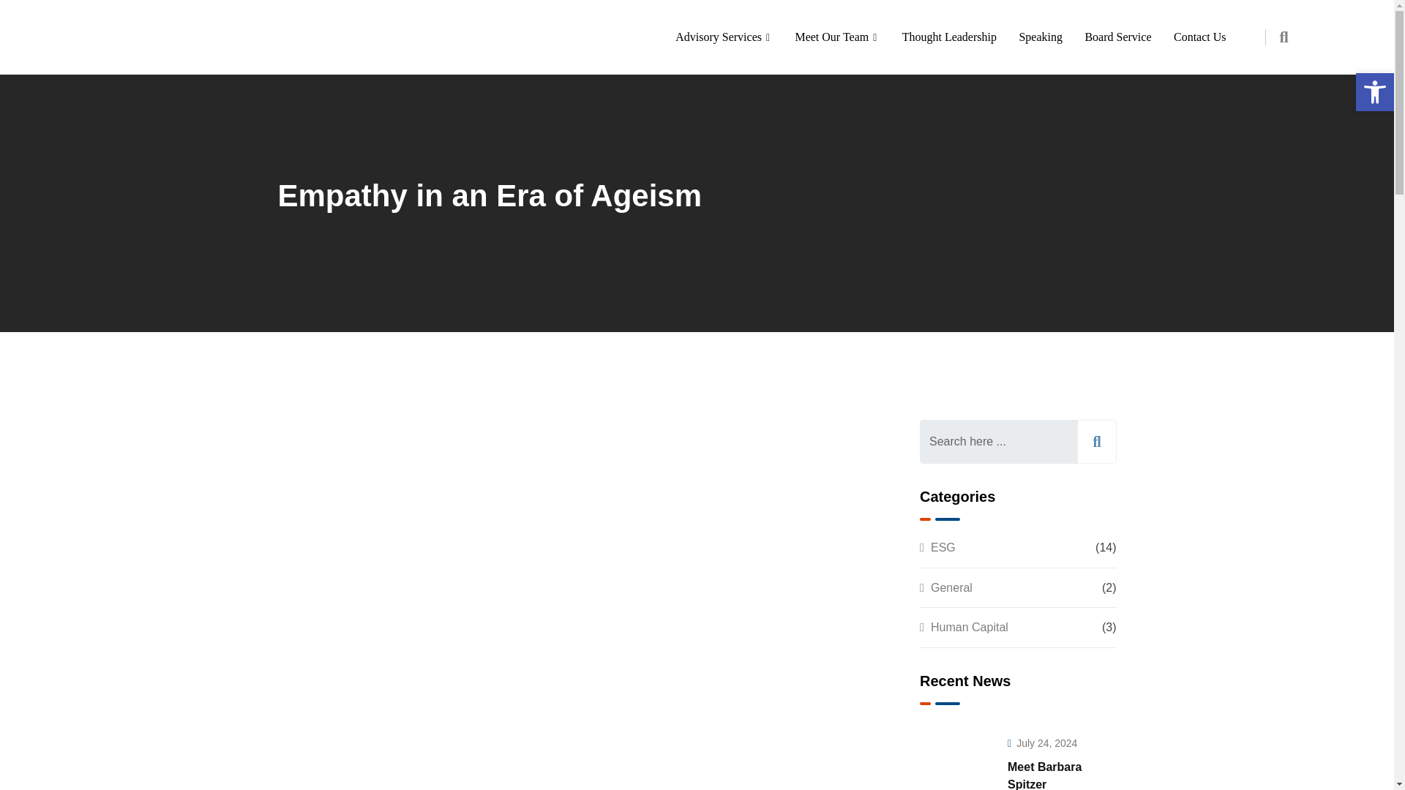 Image resolution: width=1405 pixels, height=790 pixels. Describe the element at coordinates (1374, 92) in the screenshot. I see `Accessibility Tools` at that location.